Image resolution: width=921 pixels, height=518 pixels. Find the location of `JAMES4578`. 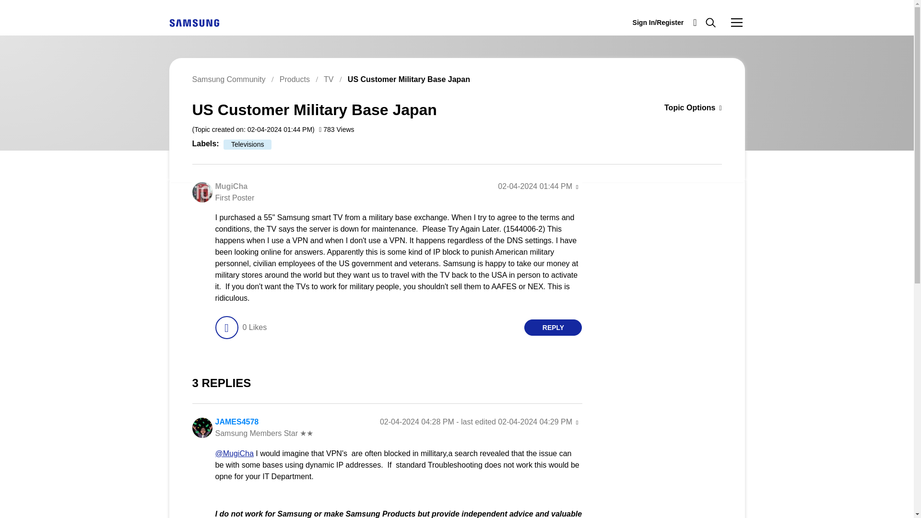

JAMES4578 is located at coordinates (236, 421).